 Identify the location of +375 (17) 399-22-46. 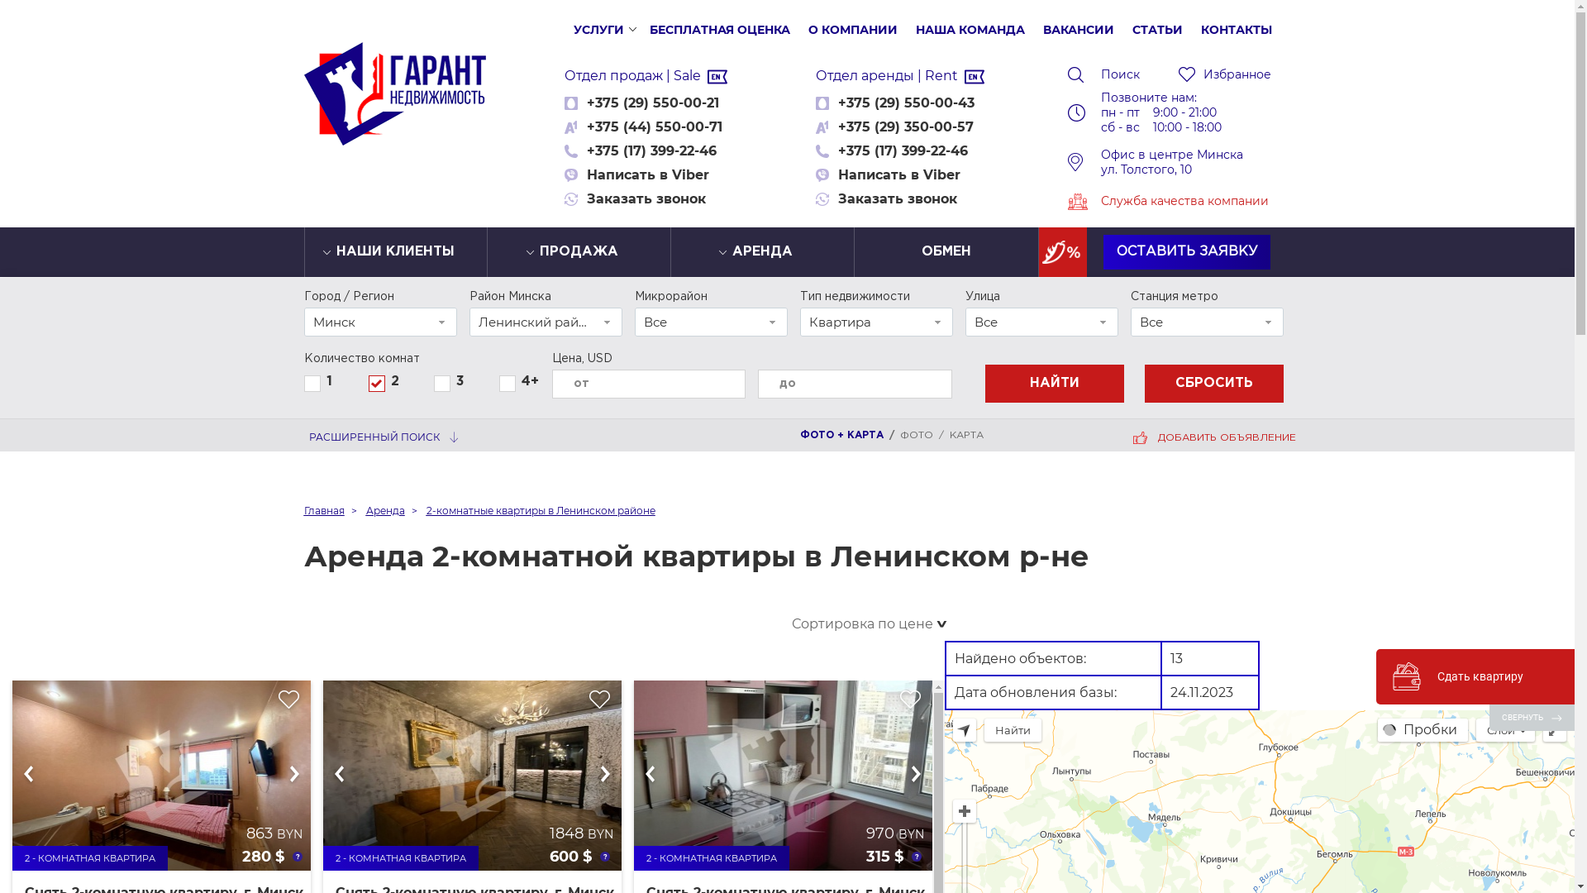
(651, 150).